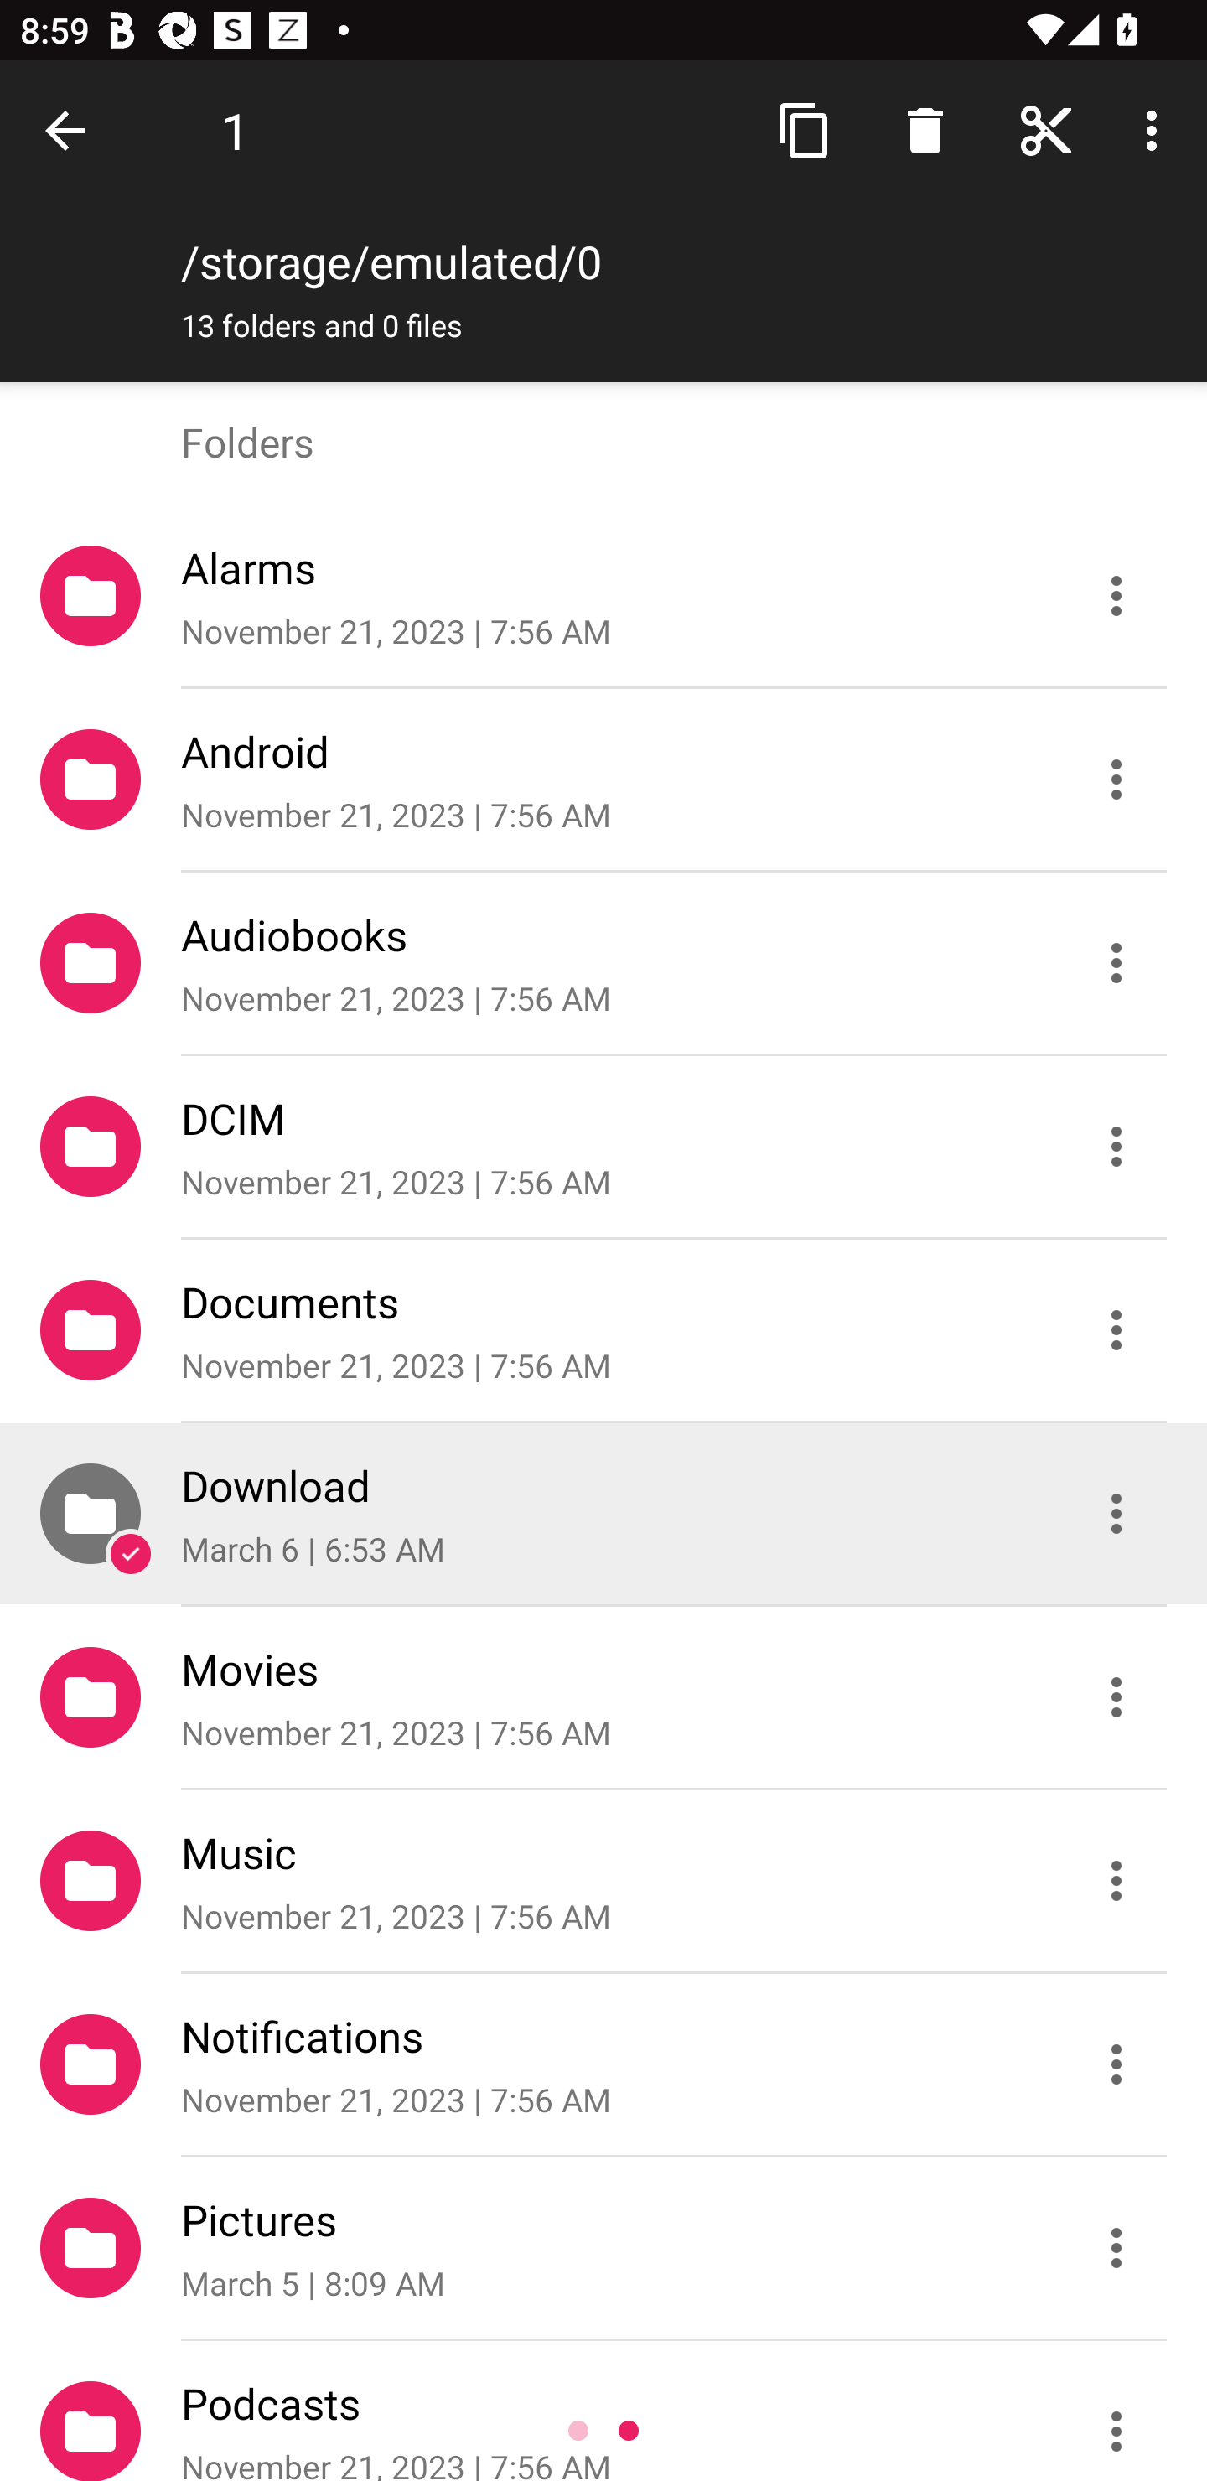 The height and width of the screenshot is (2481, 1207). I want to click on Notifications November 21, 2023 | 7:56 AM, so click(603, 2065).